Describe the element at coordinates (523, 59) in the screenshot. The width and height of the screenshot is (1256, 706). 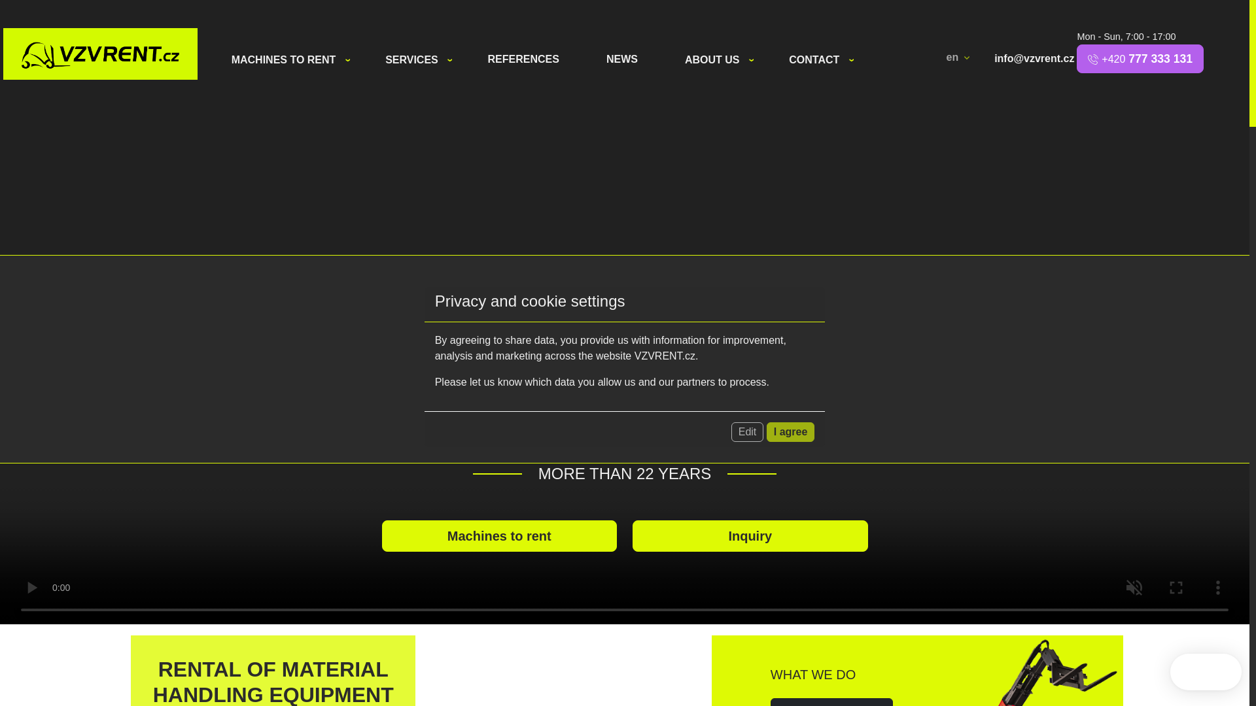
I see `REFERENCES` at that location.